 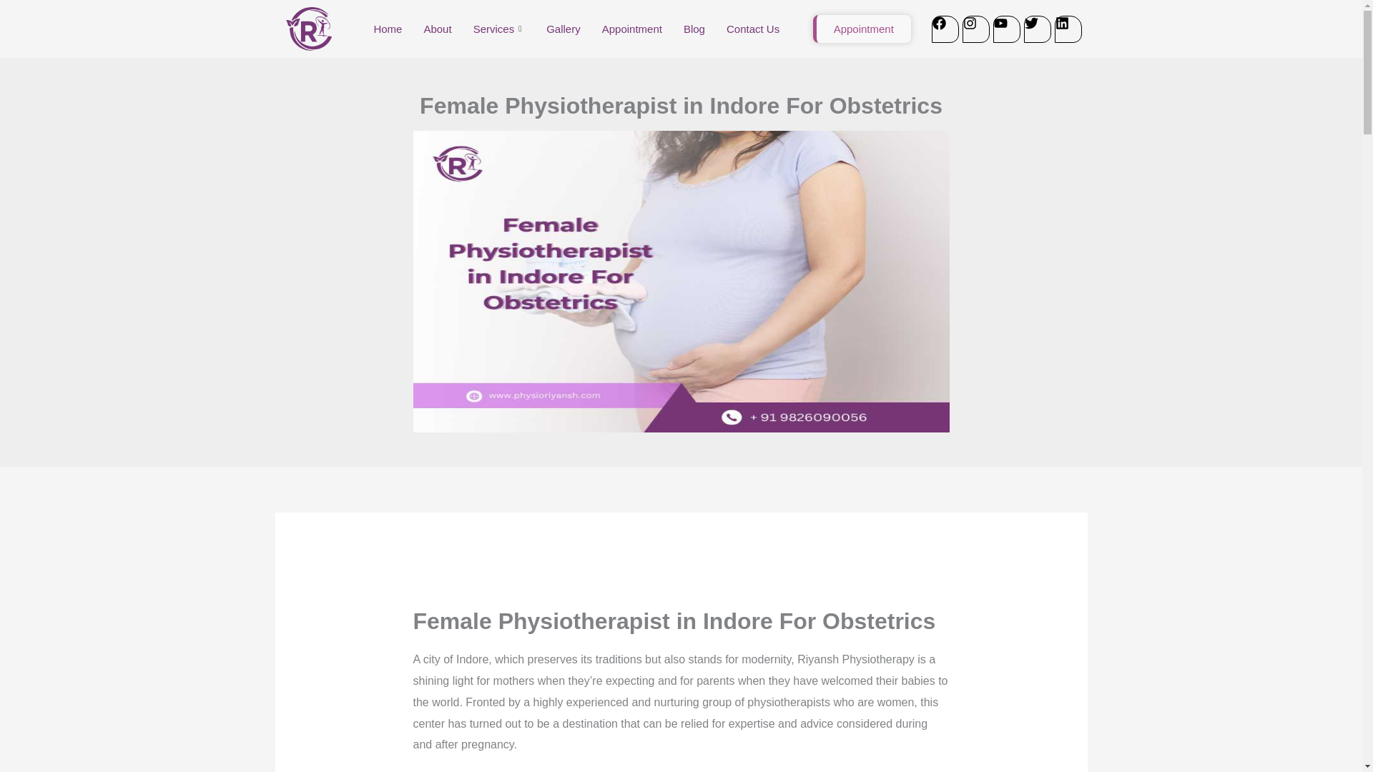 What do you see at coordinates (694, 29) in the screenshot?
I see `Blog` at bounding box center [694, 29].